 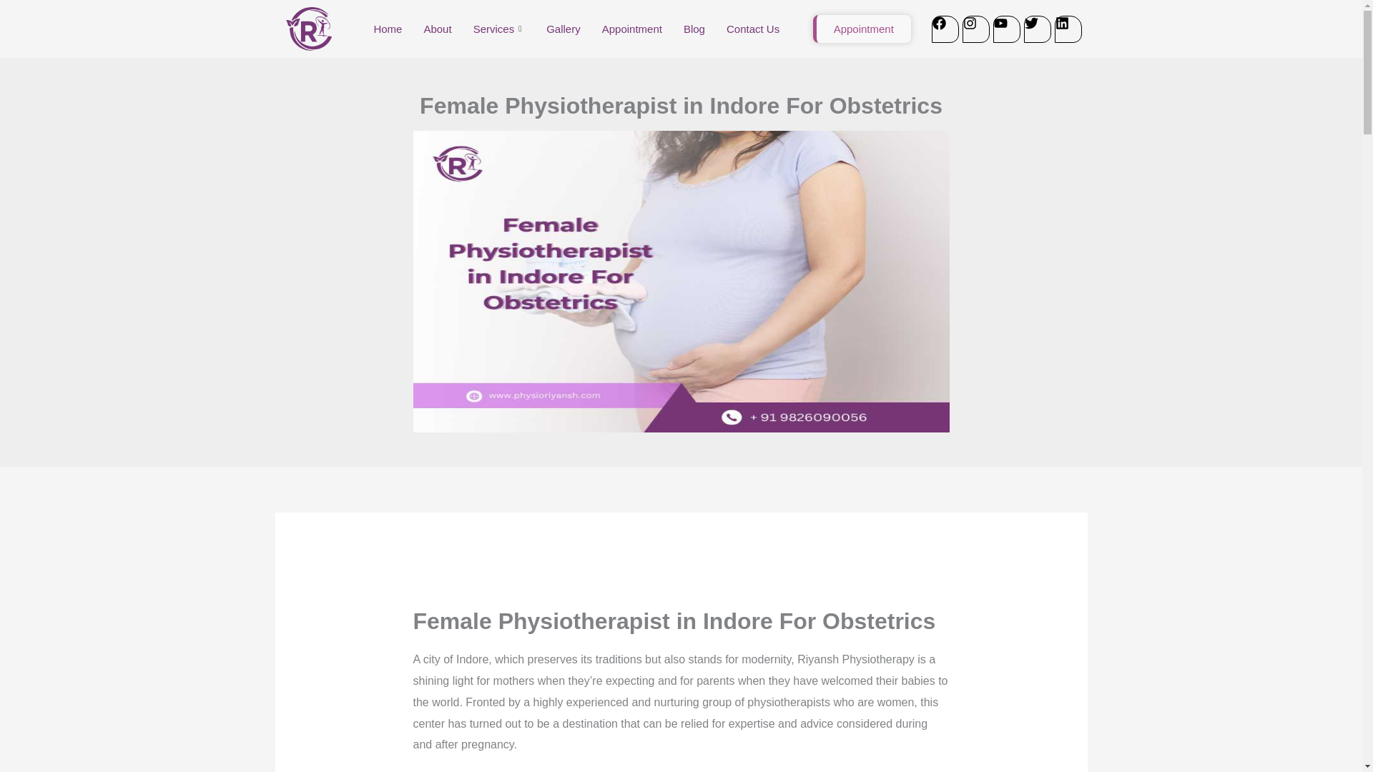 What do you see at coordinates (694, 29) in the screenshot?
I see `Blog` at bounding box center [694, 29].